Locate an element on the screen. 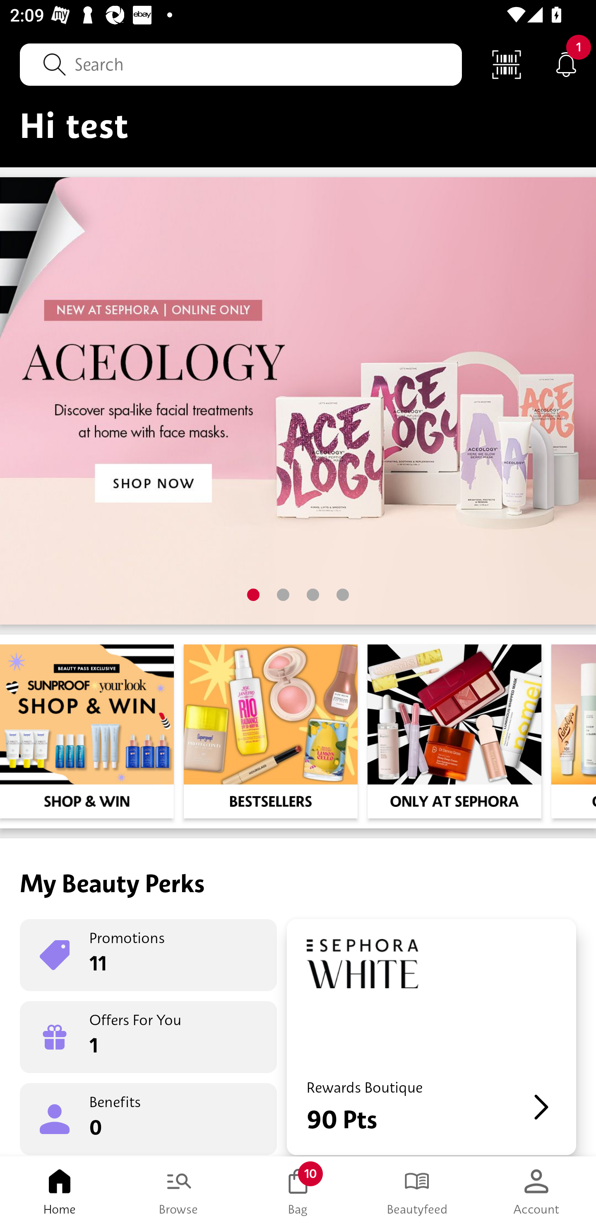 This screenshot has height=1226, width=596. Benefits 0 is located at coordinates (148, 1118).